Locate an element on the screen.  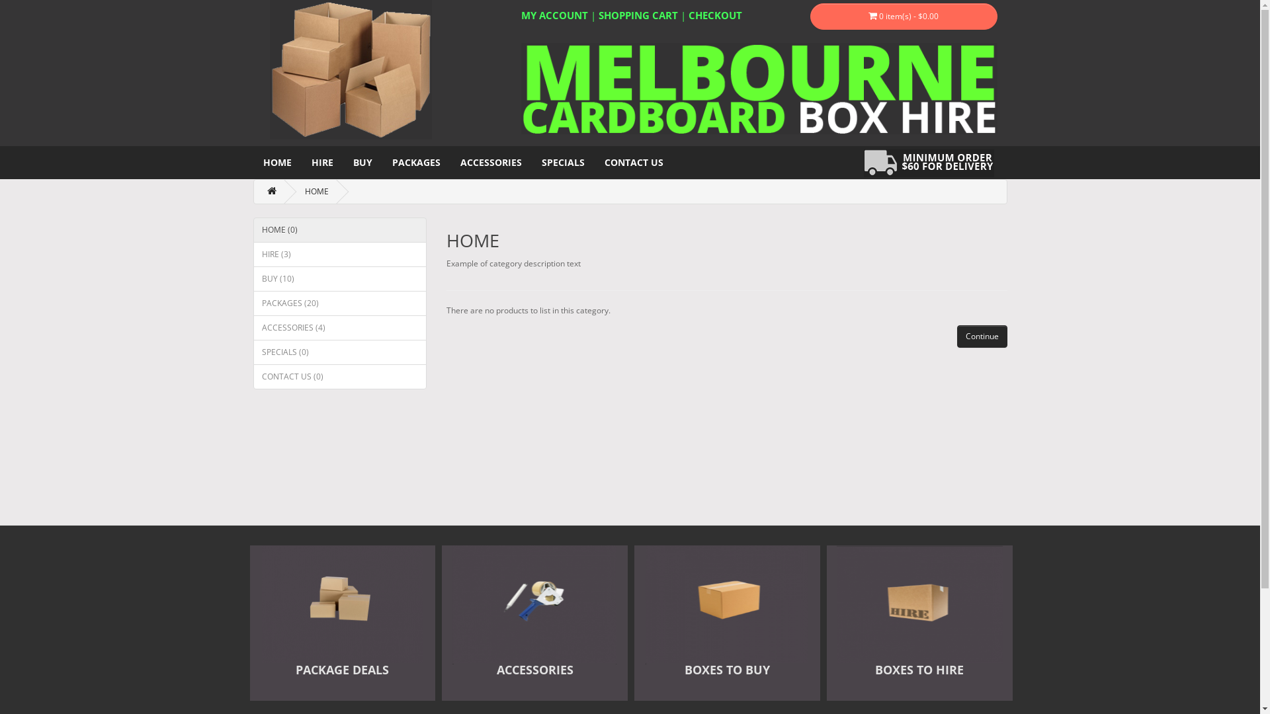
0 item(s) - $0.00 is located at coordinates (904, 17).